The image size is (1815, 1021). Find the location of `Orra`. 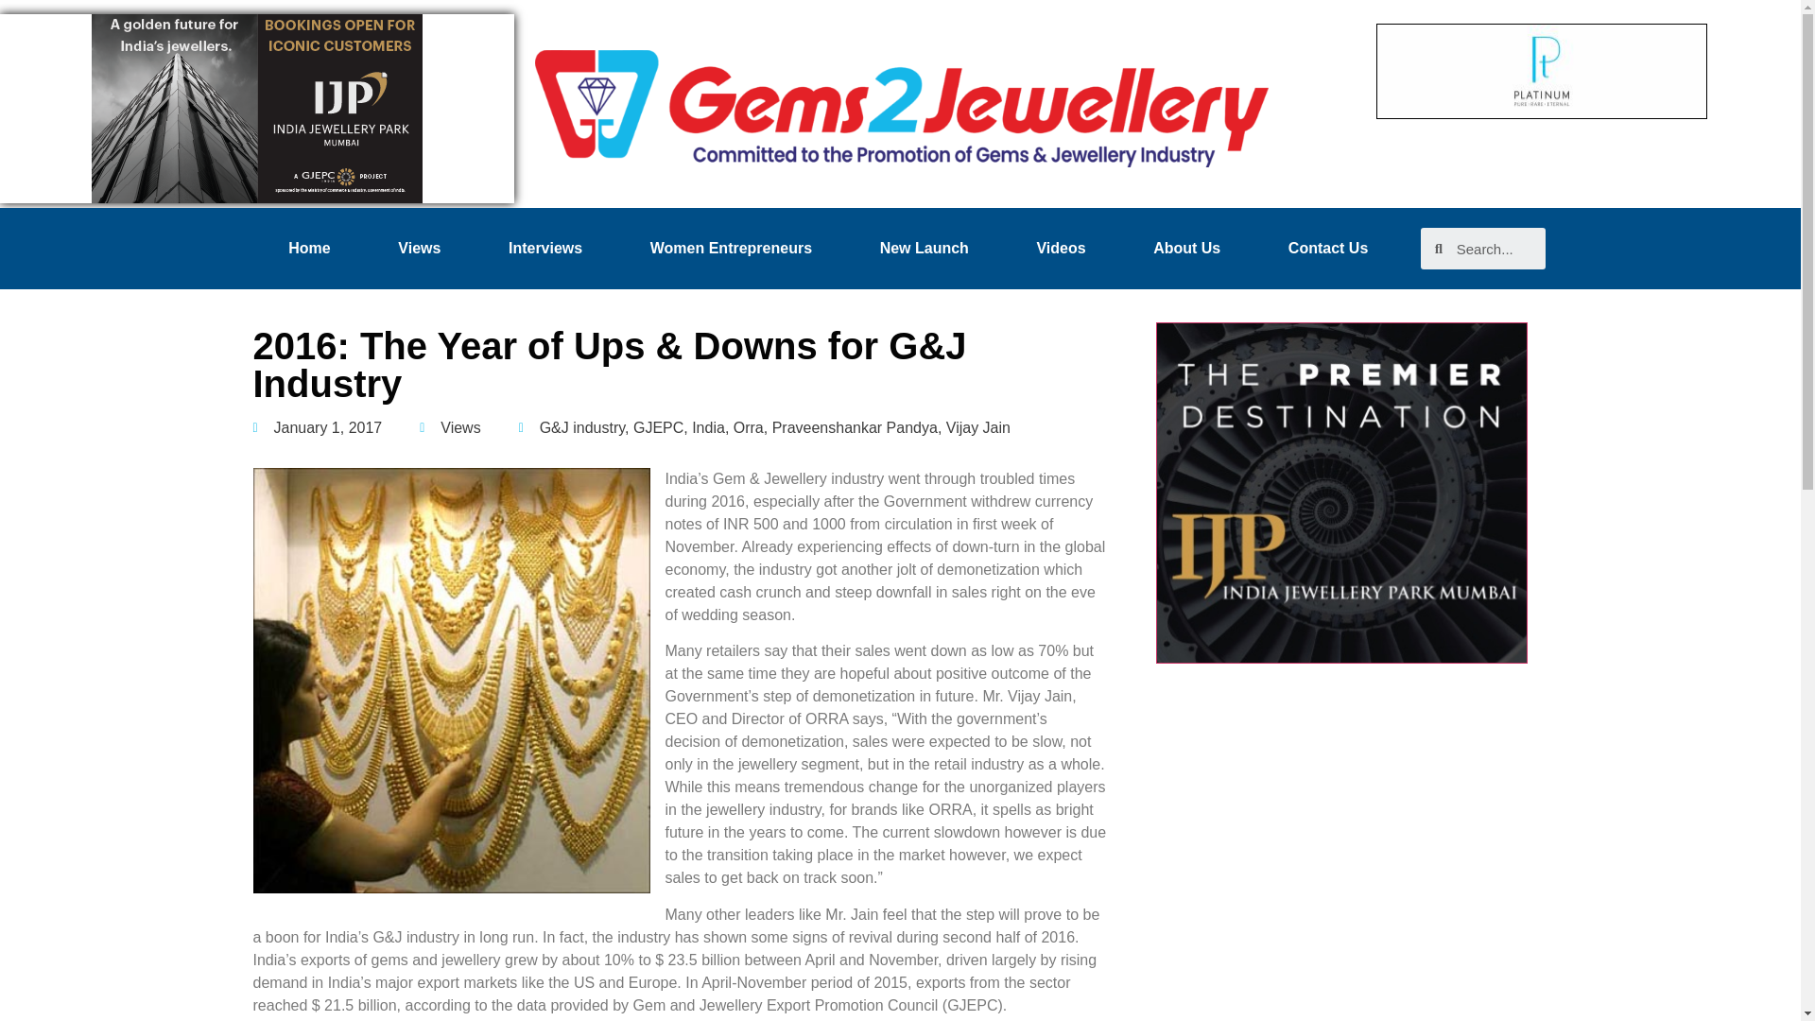

Orra is located at coordinates (749, 427).